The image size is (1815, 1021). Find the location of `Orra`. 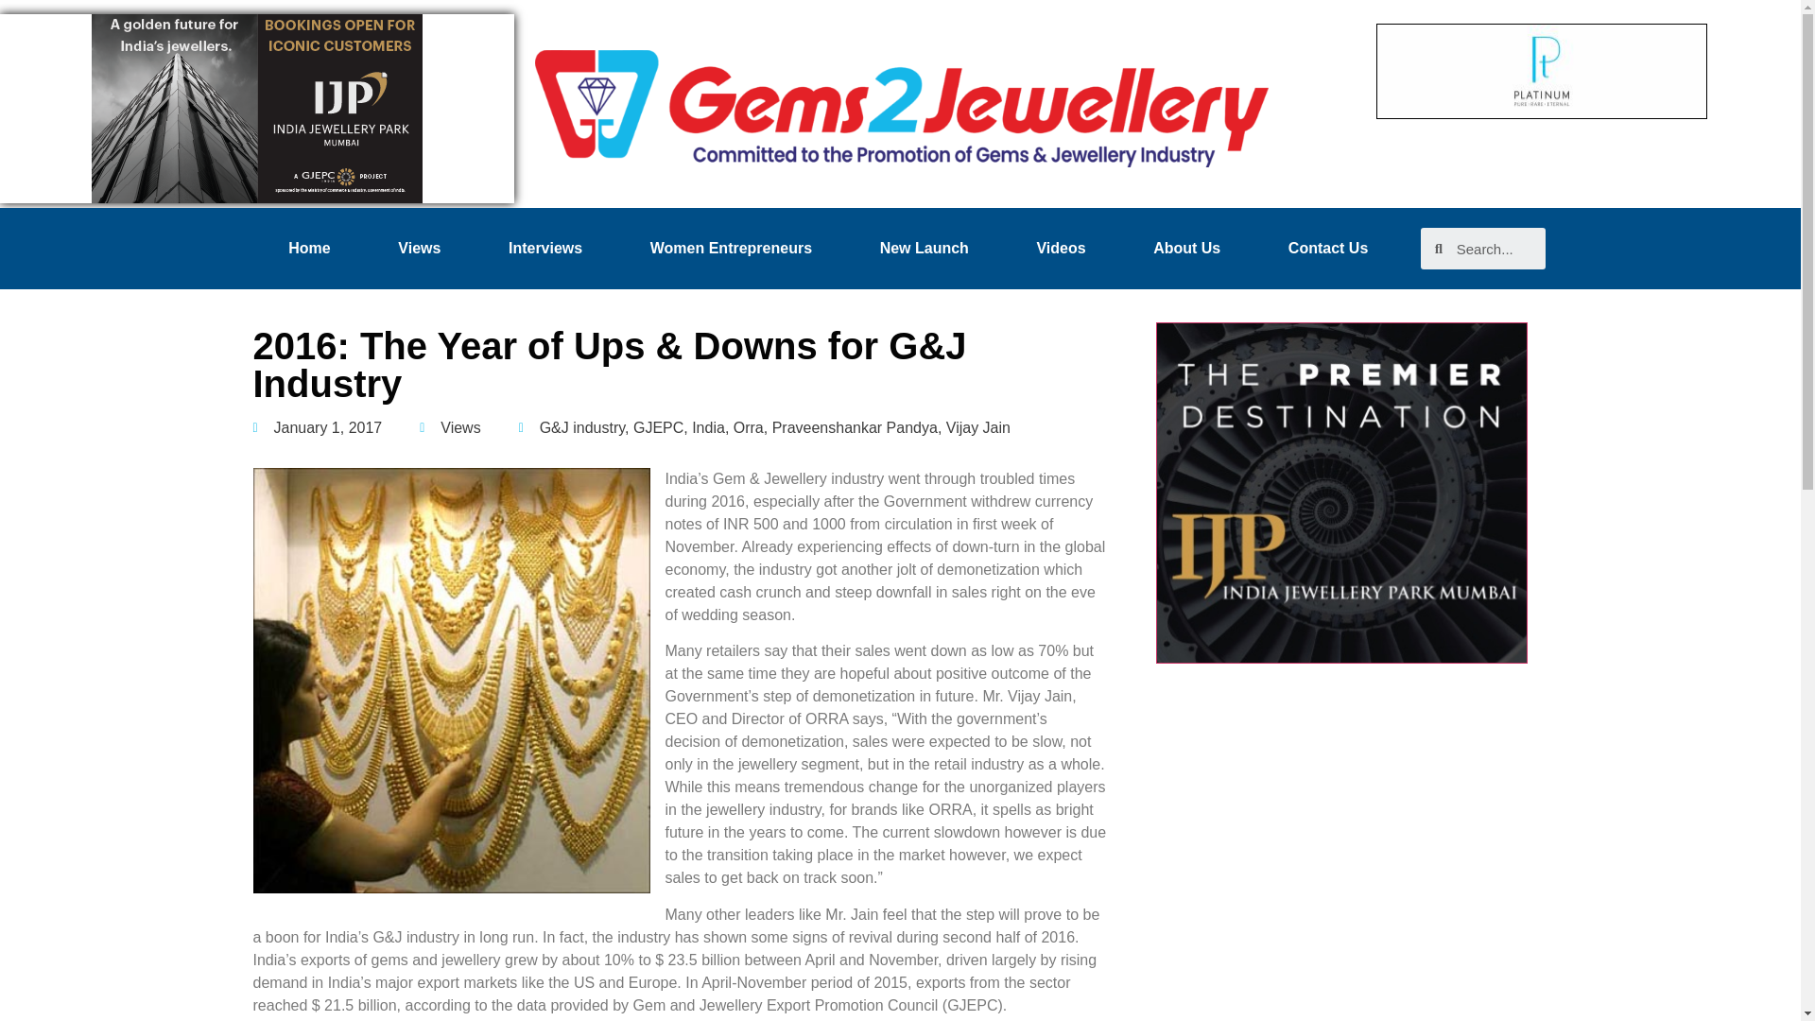

Orra is located at coordinates (749, 427).